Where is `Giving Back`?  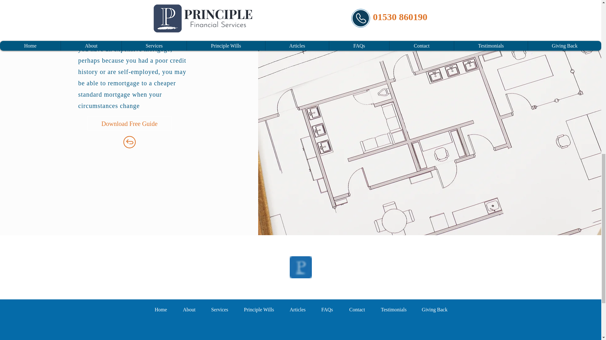
Giving Back is located at coordinates (434, 309).